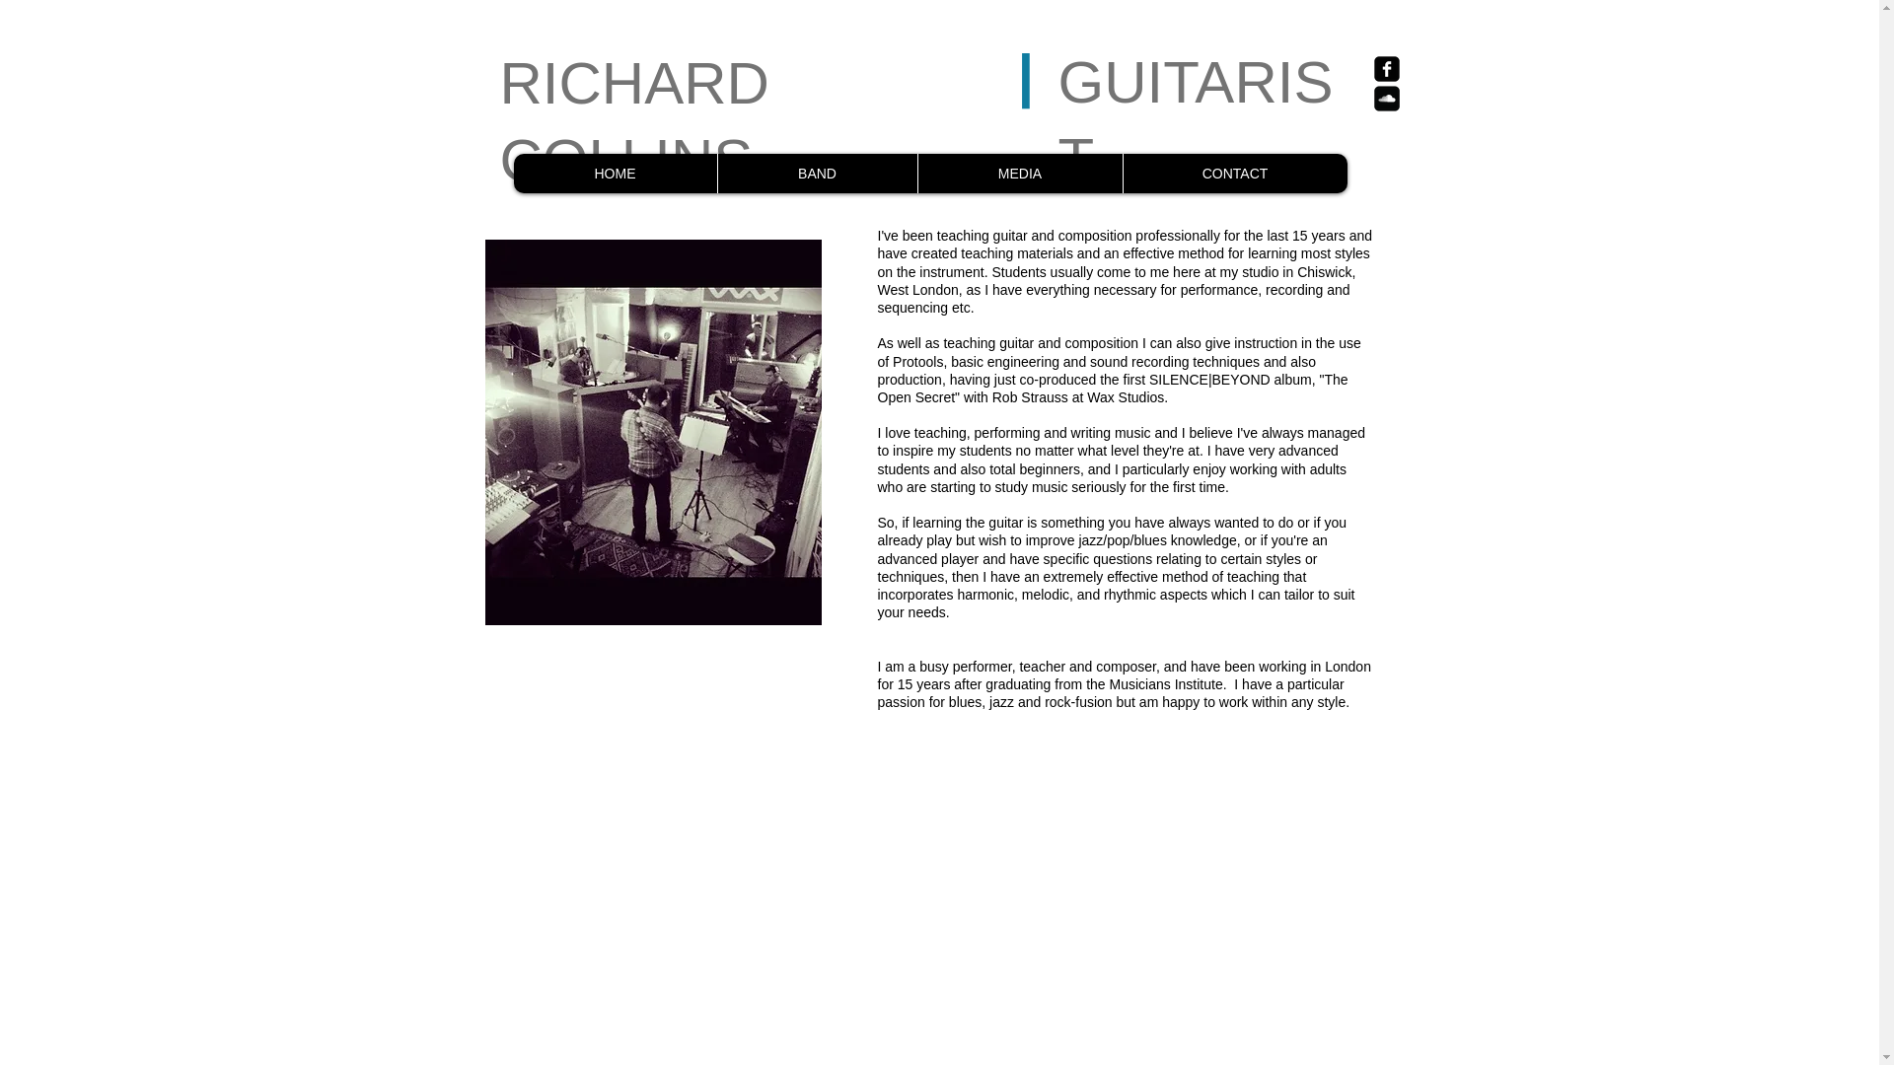 The width and height of the screenshot is (1894, 1065). Describe the element at coordinates (614, 173) in the screenshot. I see `HOME` at that location.